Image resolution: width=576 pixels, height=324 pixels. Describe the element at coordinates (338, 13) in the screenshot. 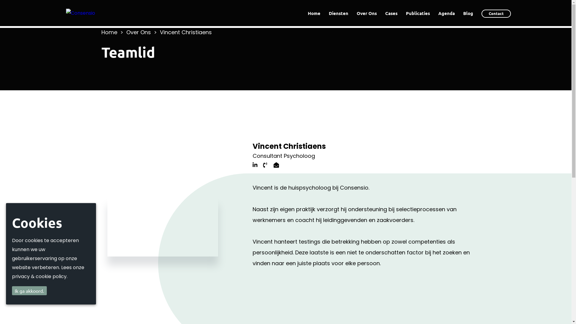

I see `Diensten` at that location.